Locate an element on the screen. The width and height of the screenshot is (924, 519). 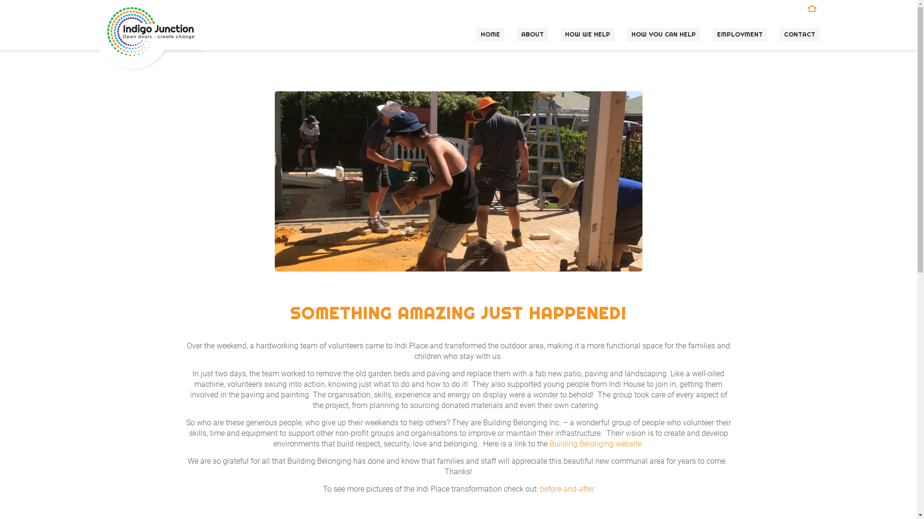
EMPLOYMENT is located at coordinates (739, 35).